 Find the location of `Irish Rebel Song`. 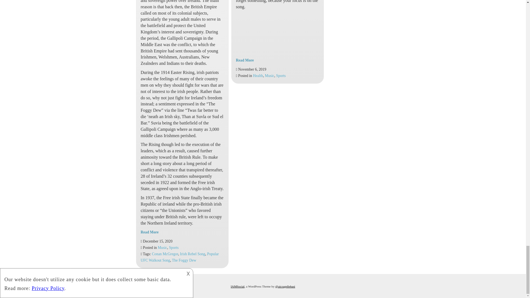

Irish Rebel Song is located at coordinates (193, 254).